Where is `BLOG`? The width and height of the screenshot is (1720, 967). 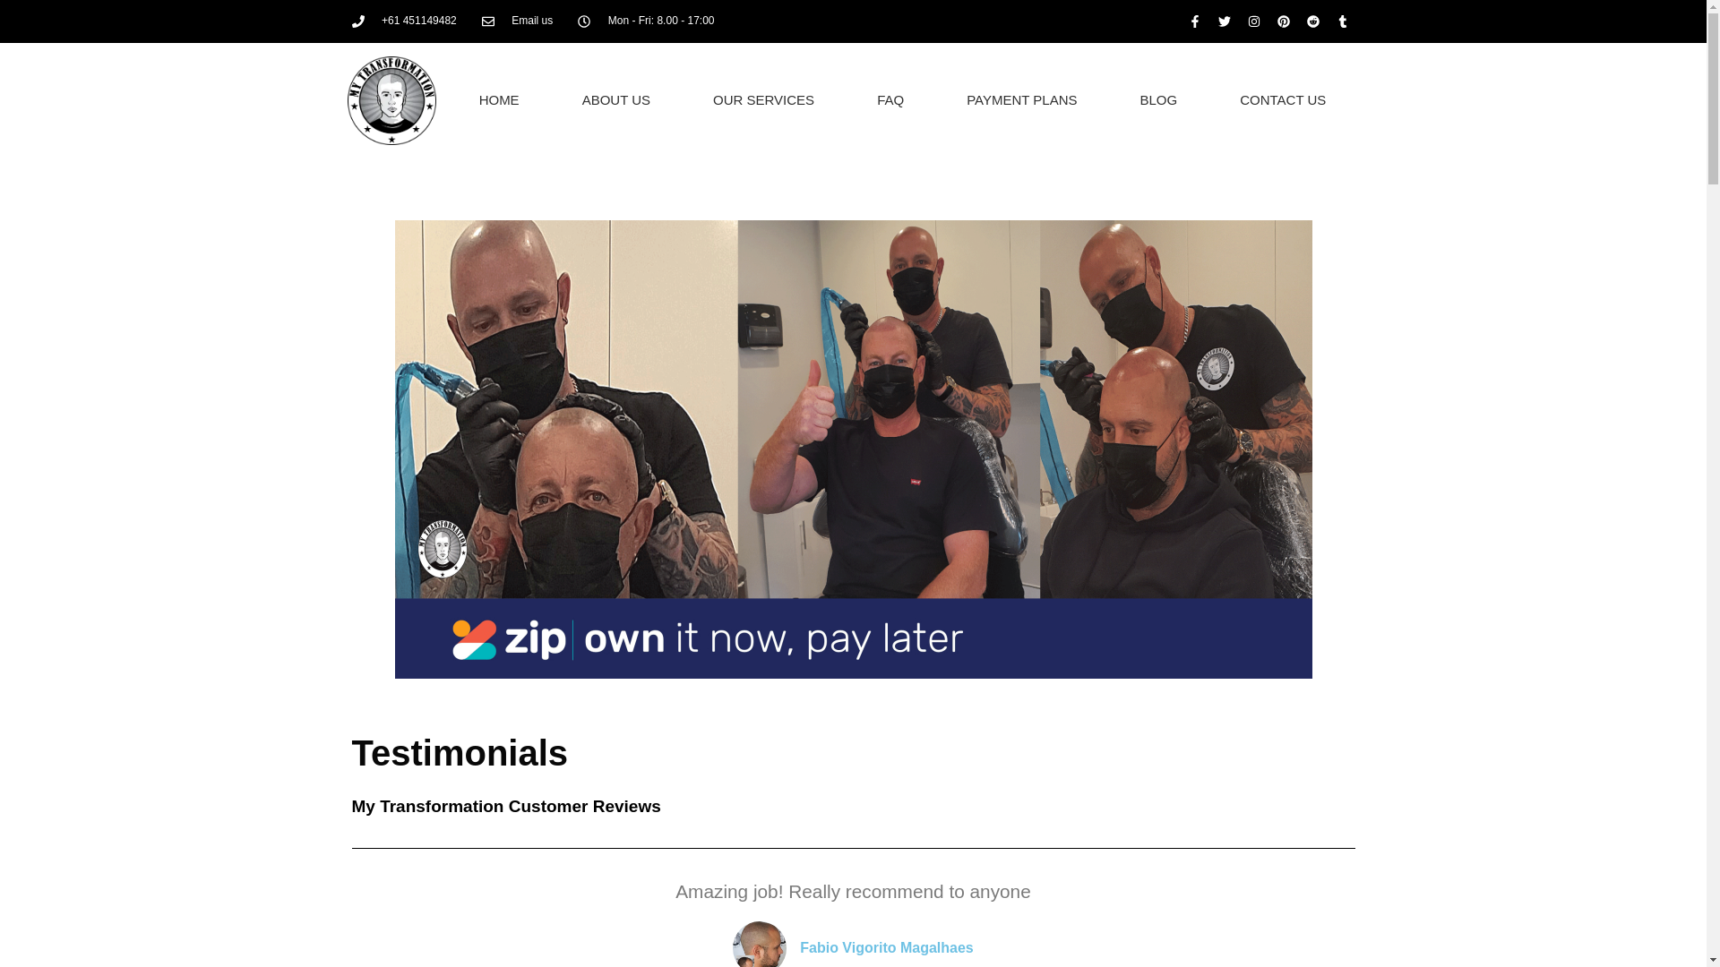 BLOG is located at coordinates (1159, 100).